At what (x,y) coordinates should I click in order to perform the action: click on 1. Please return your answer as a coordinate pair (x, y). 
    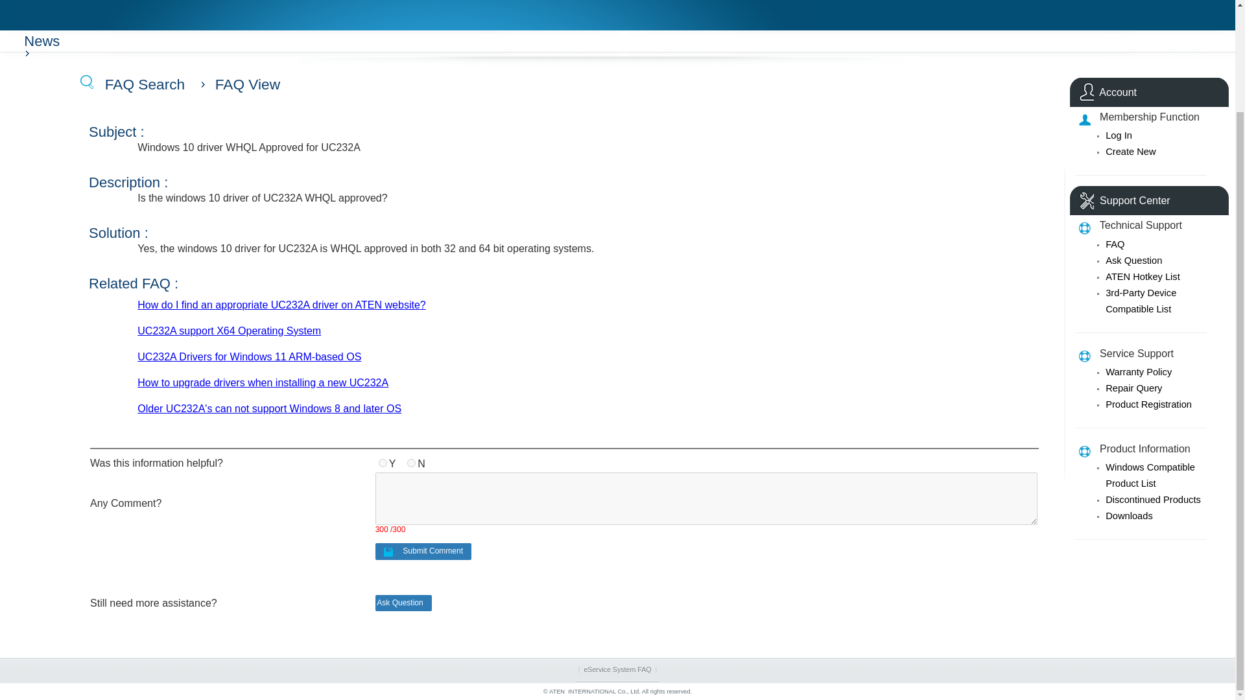
    Looking at the image, I should click on (383, 463).